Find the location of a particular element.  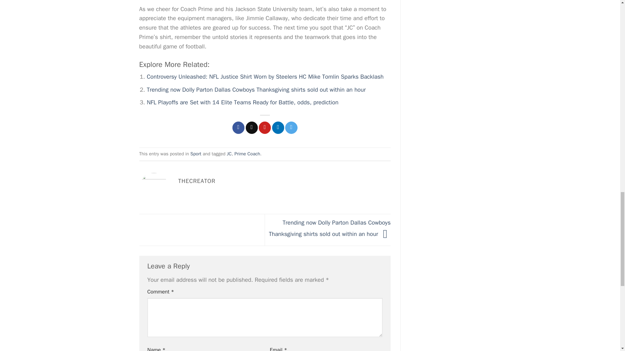

Share on LinkedIn is located at coordinates (278, 127).